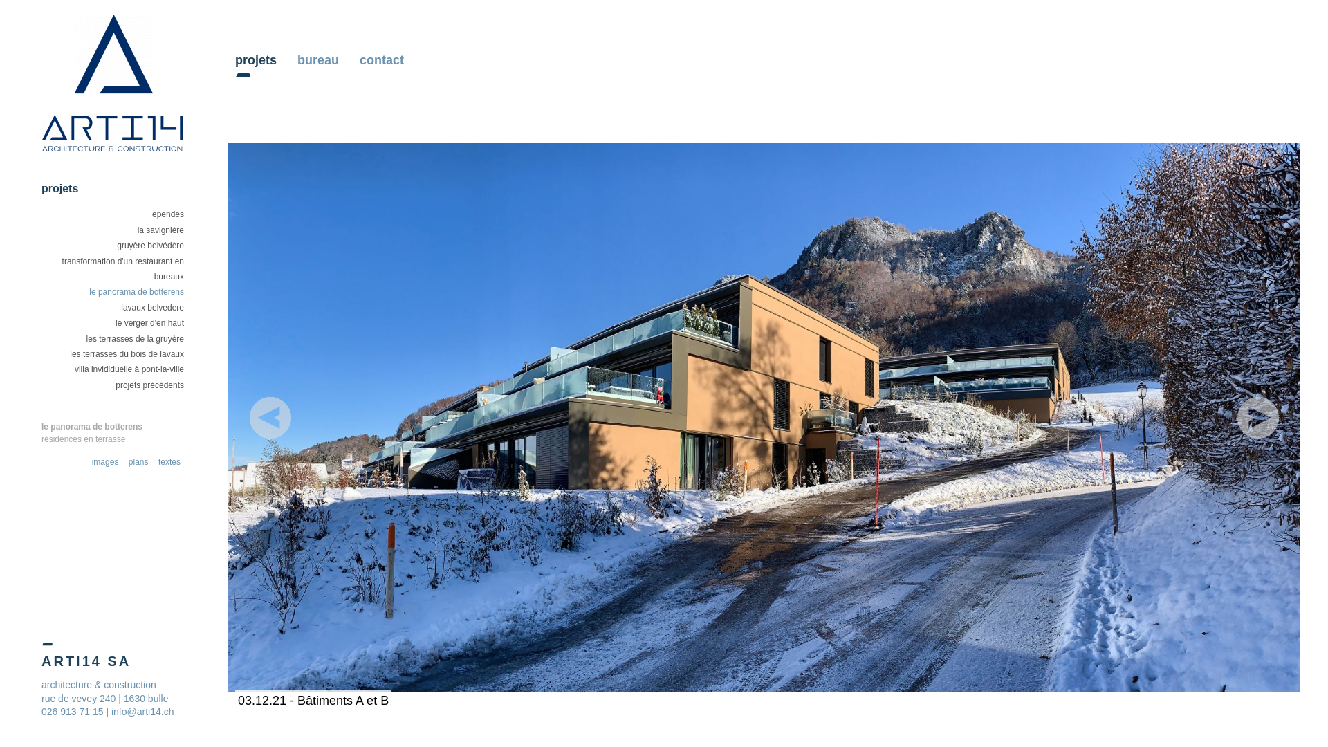  Describe the element at coordinates (113, 82) in the screenshot. I see `ARTI14 SA` at that location.